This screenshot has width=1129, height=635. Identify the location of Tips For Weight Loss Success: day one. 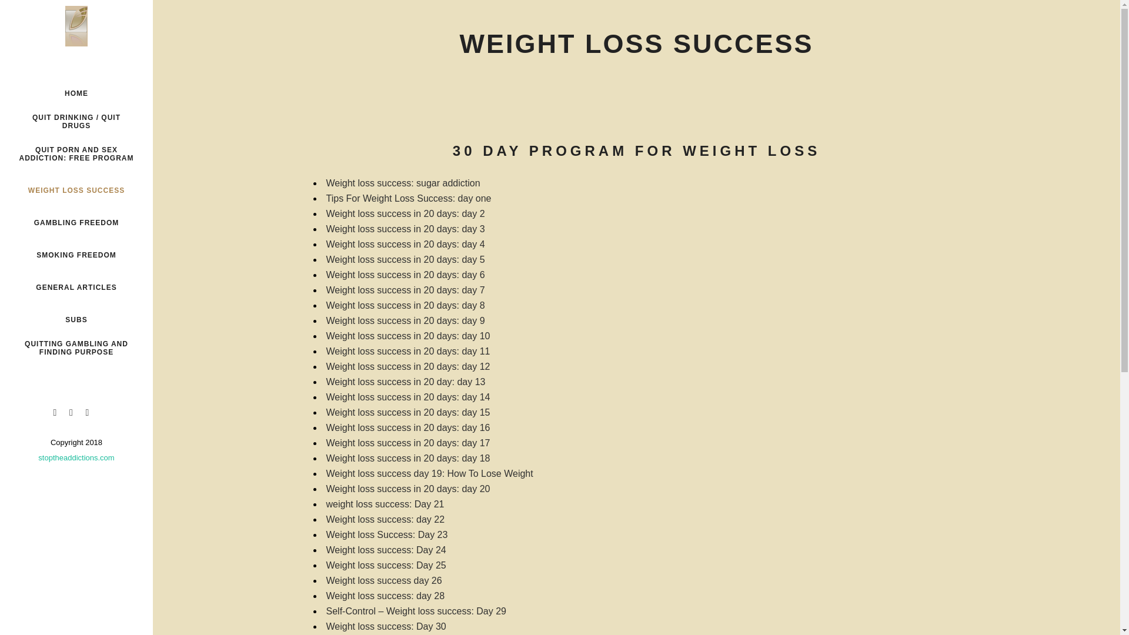
(408, 198).